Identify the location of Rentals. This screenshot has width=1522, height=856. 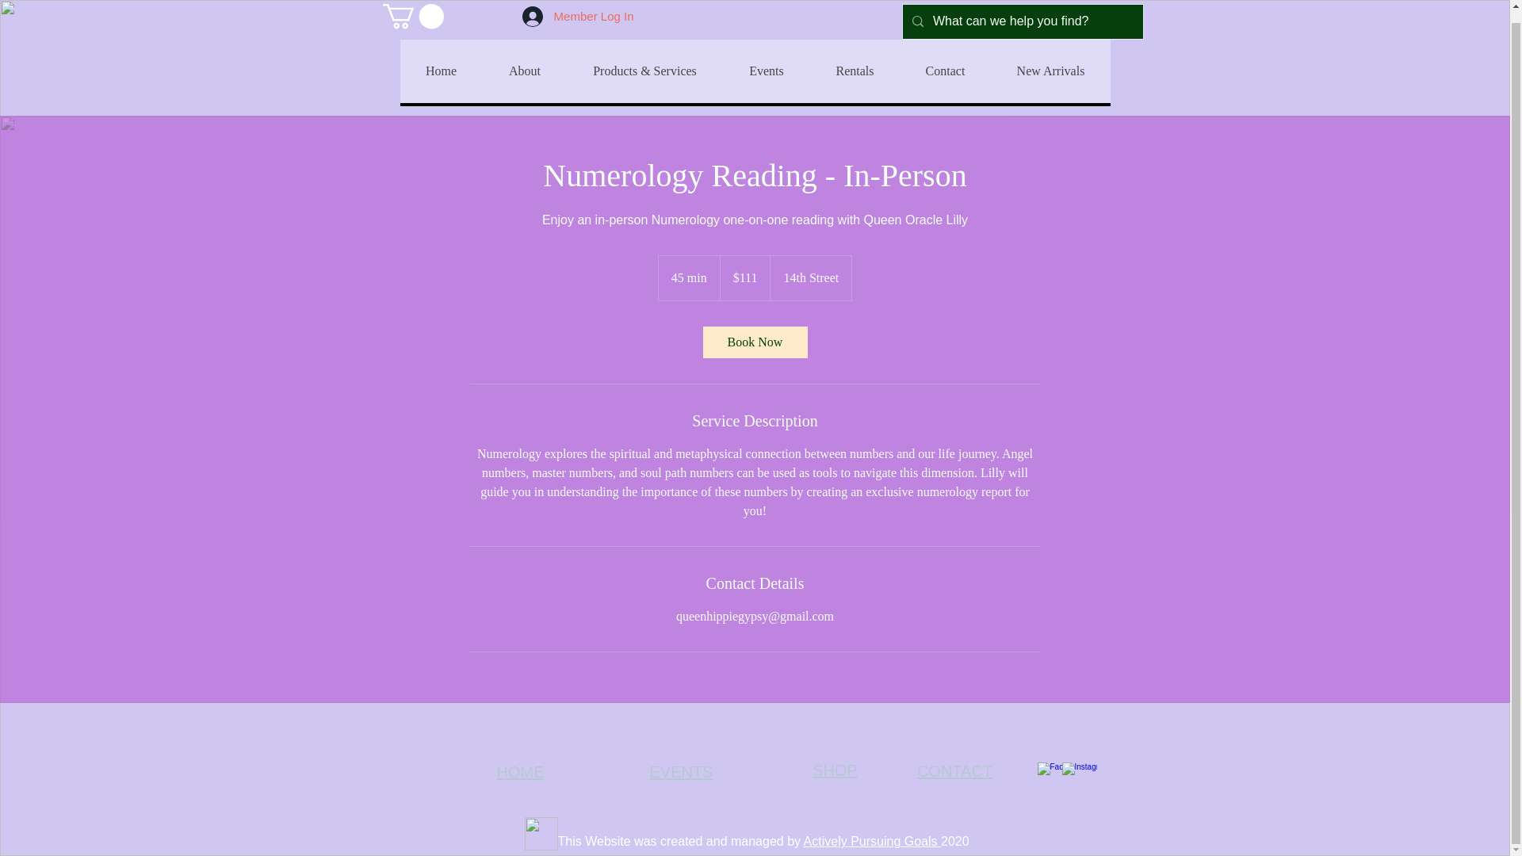
(855, 71).